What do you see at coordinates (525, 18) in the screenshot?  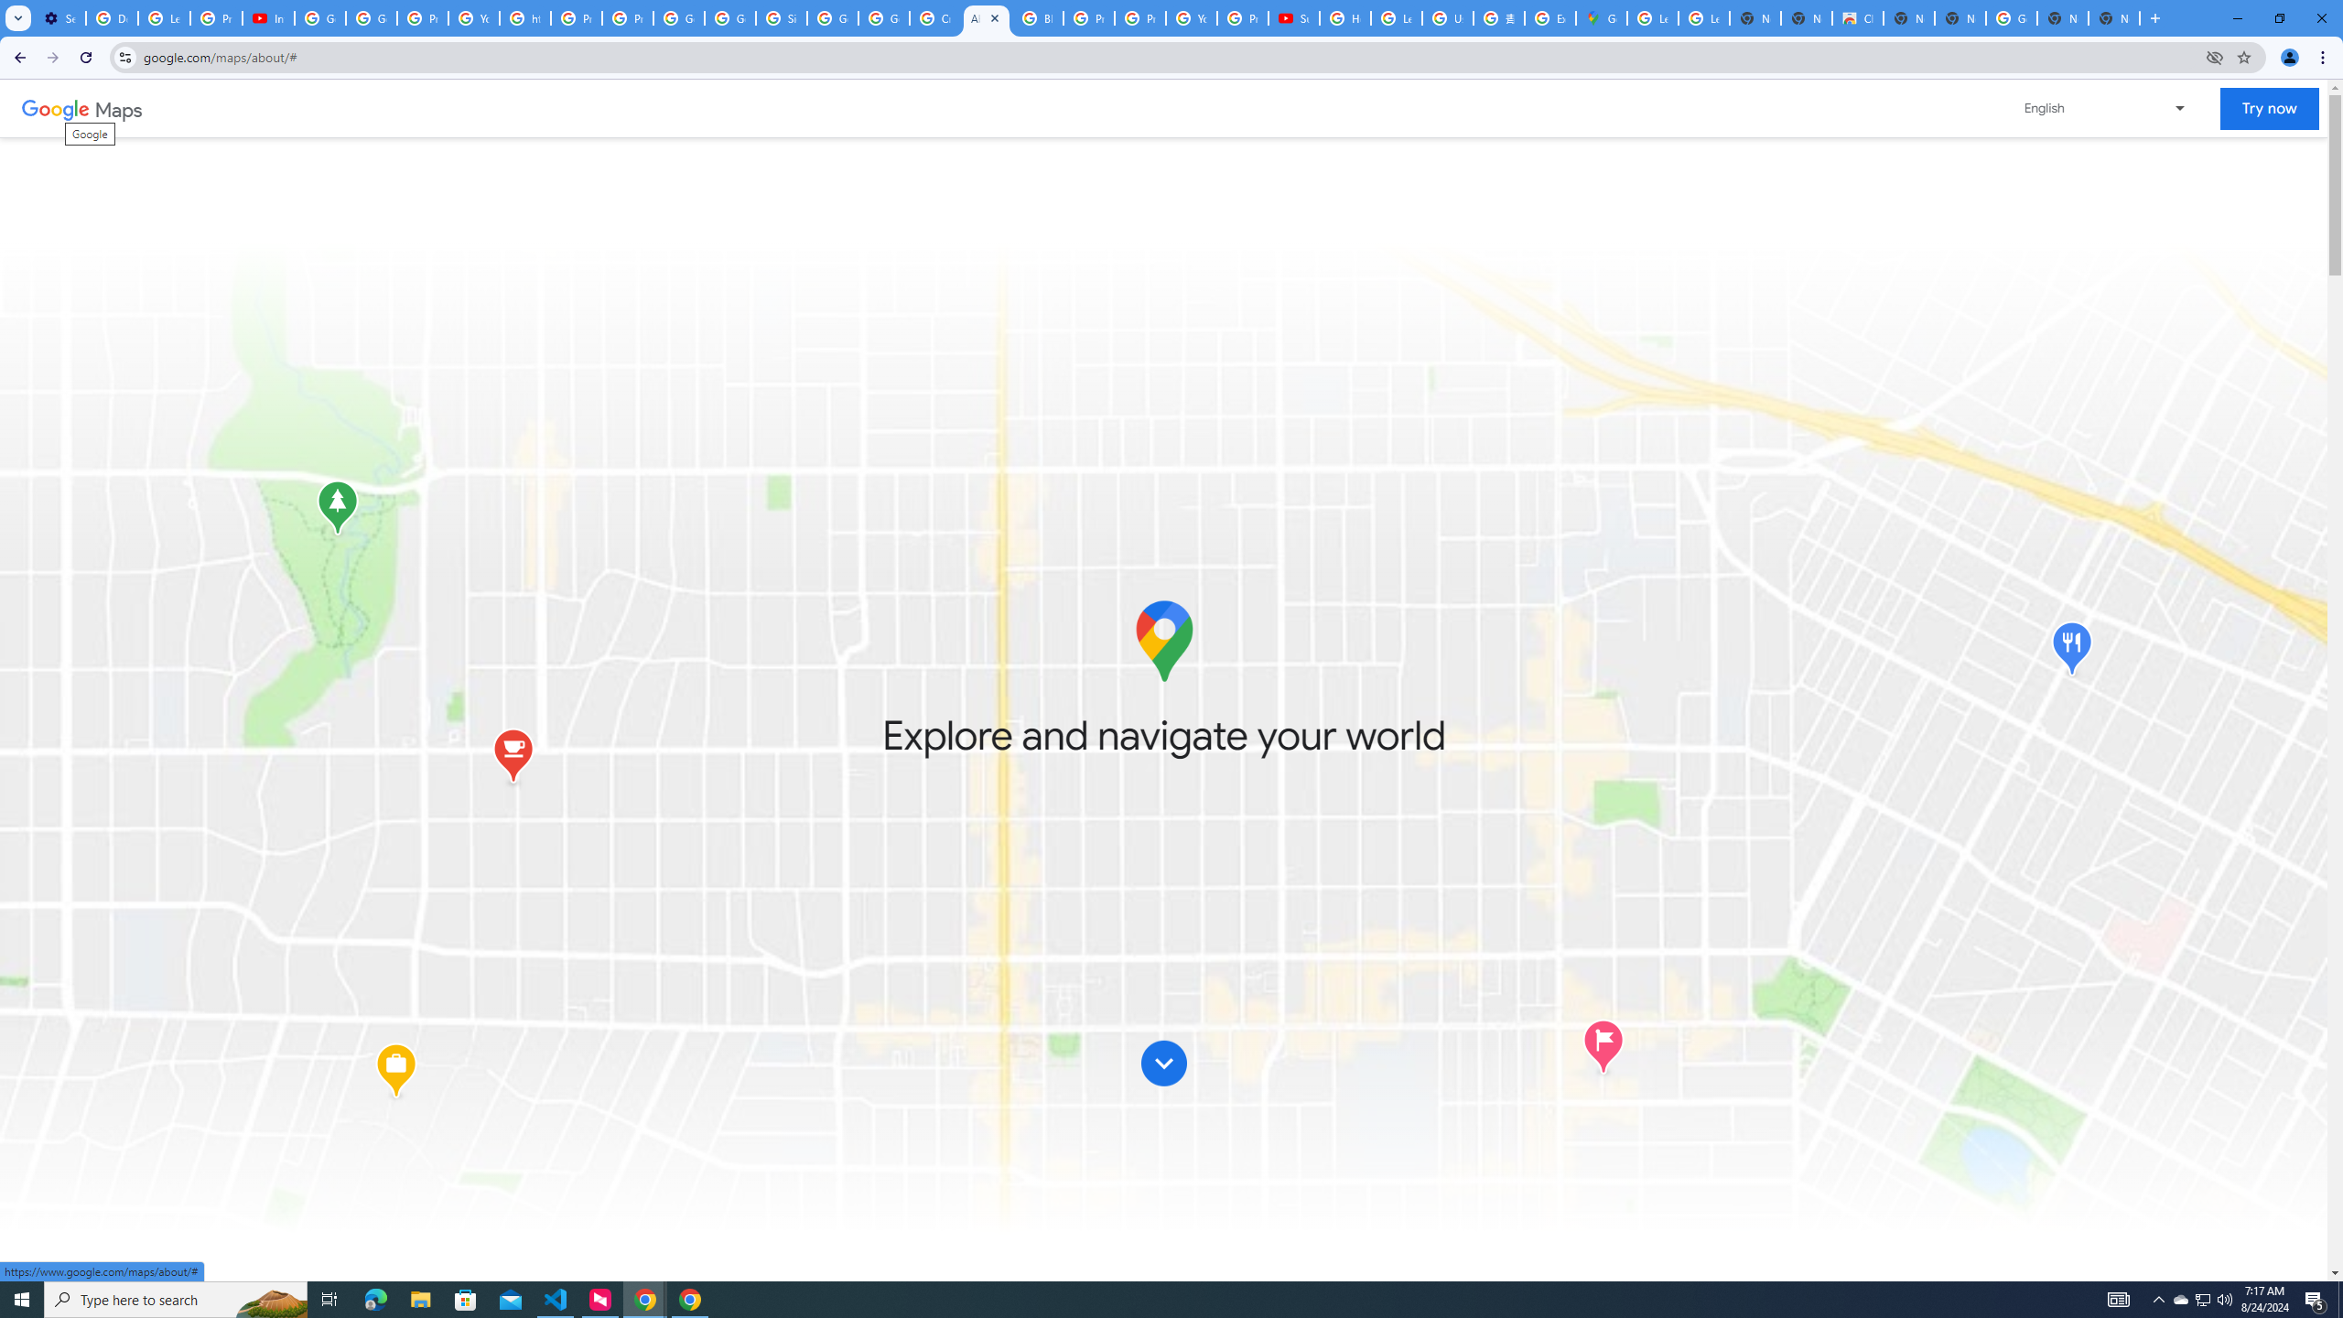 I see `https://scholar.google.com/` at bounding box center [525, 18].